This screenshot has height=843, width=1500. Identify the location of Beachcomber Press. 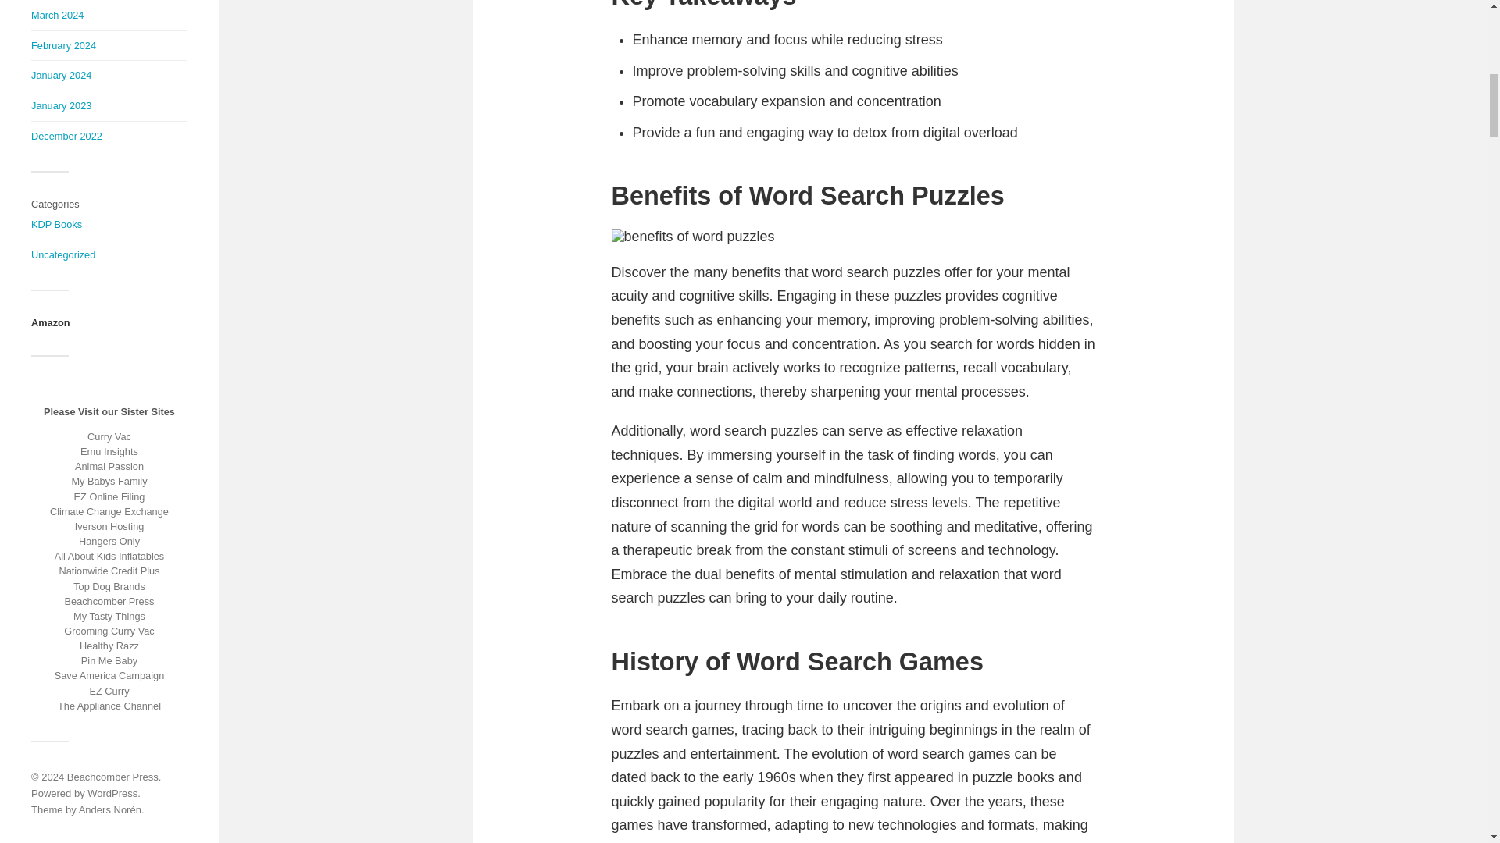
(109, 601).